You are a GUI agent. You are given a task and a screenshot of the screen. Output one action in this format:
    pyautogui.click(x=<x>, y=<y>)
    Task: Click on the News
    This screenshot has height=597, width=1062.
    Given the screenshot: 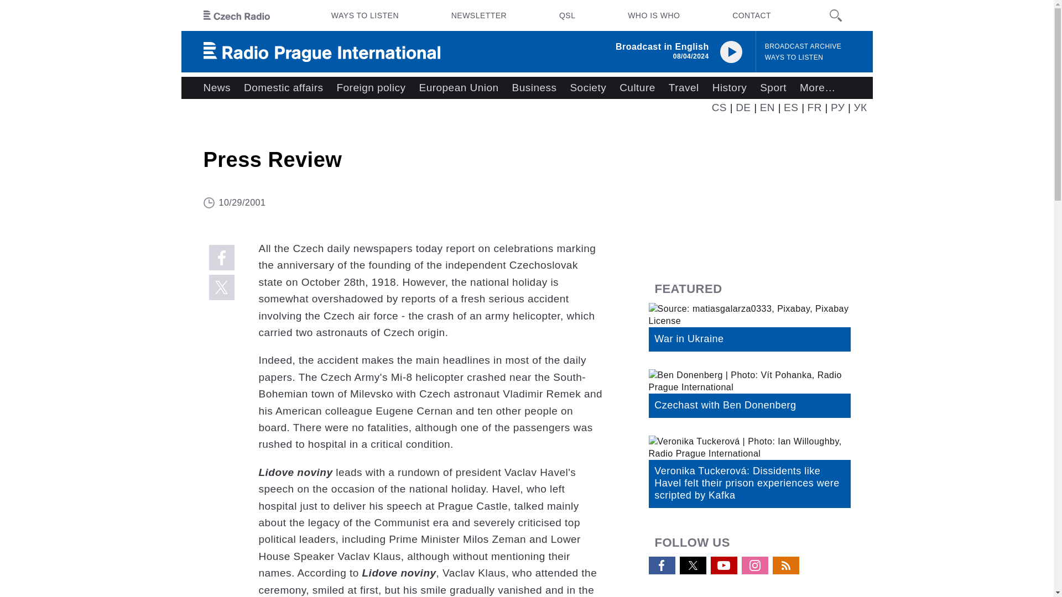 What is the action you would take?
    pyautogui.click(x=217, y=88)
    